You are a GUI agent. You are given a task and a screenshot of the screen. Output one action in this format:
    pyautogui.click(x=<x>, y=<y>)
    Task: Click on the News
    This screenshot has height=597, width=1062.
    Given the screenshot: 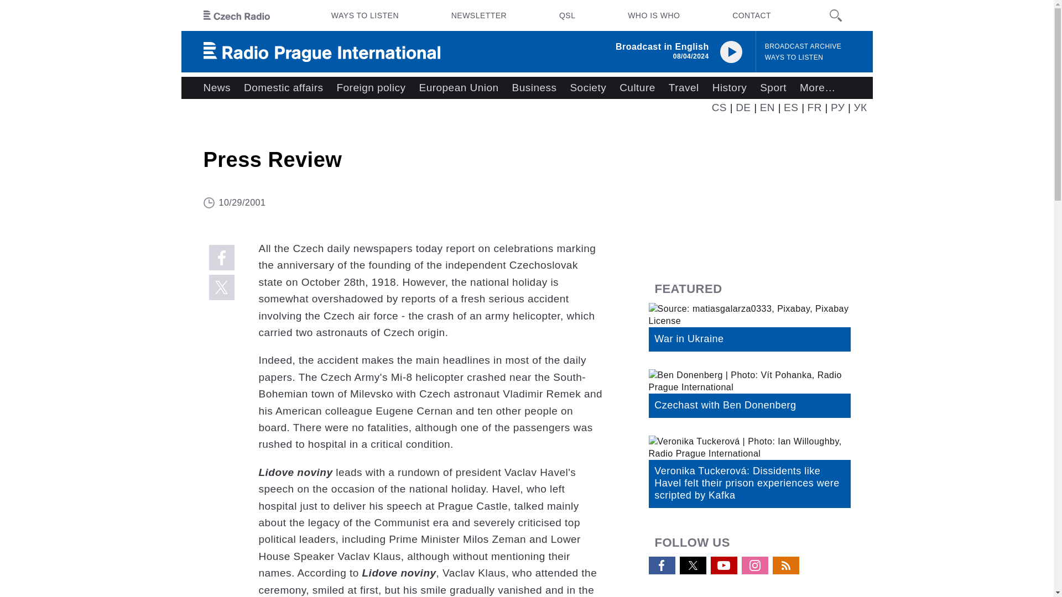 What is the action you would take?
    pyautogui.click(x=217, y=88)
    